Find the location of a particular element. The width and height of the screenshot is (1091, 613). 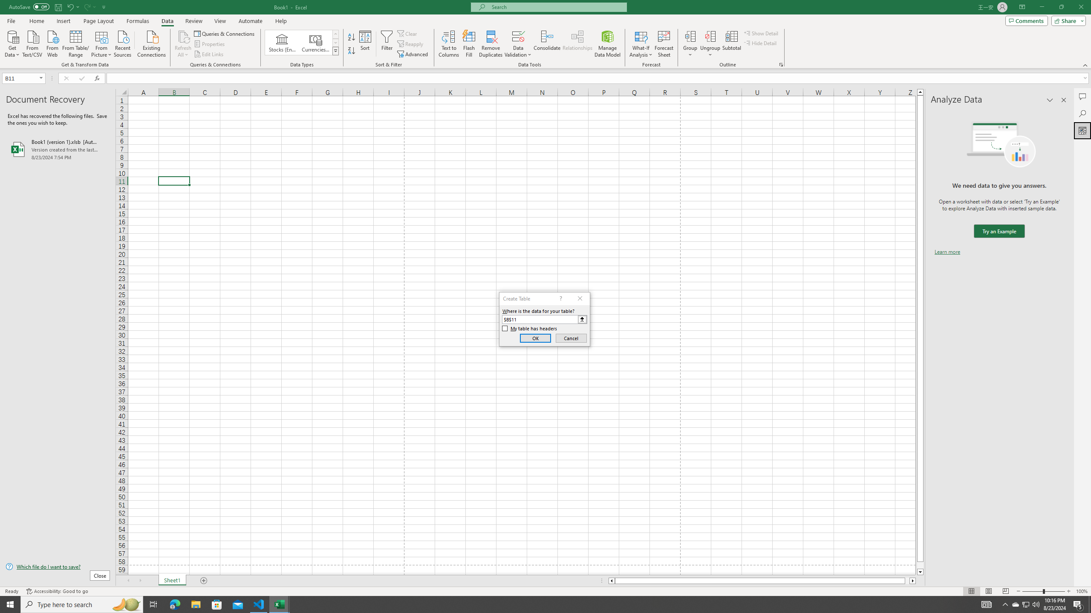

Edit Links is located at coordinates (209, 54).